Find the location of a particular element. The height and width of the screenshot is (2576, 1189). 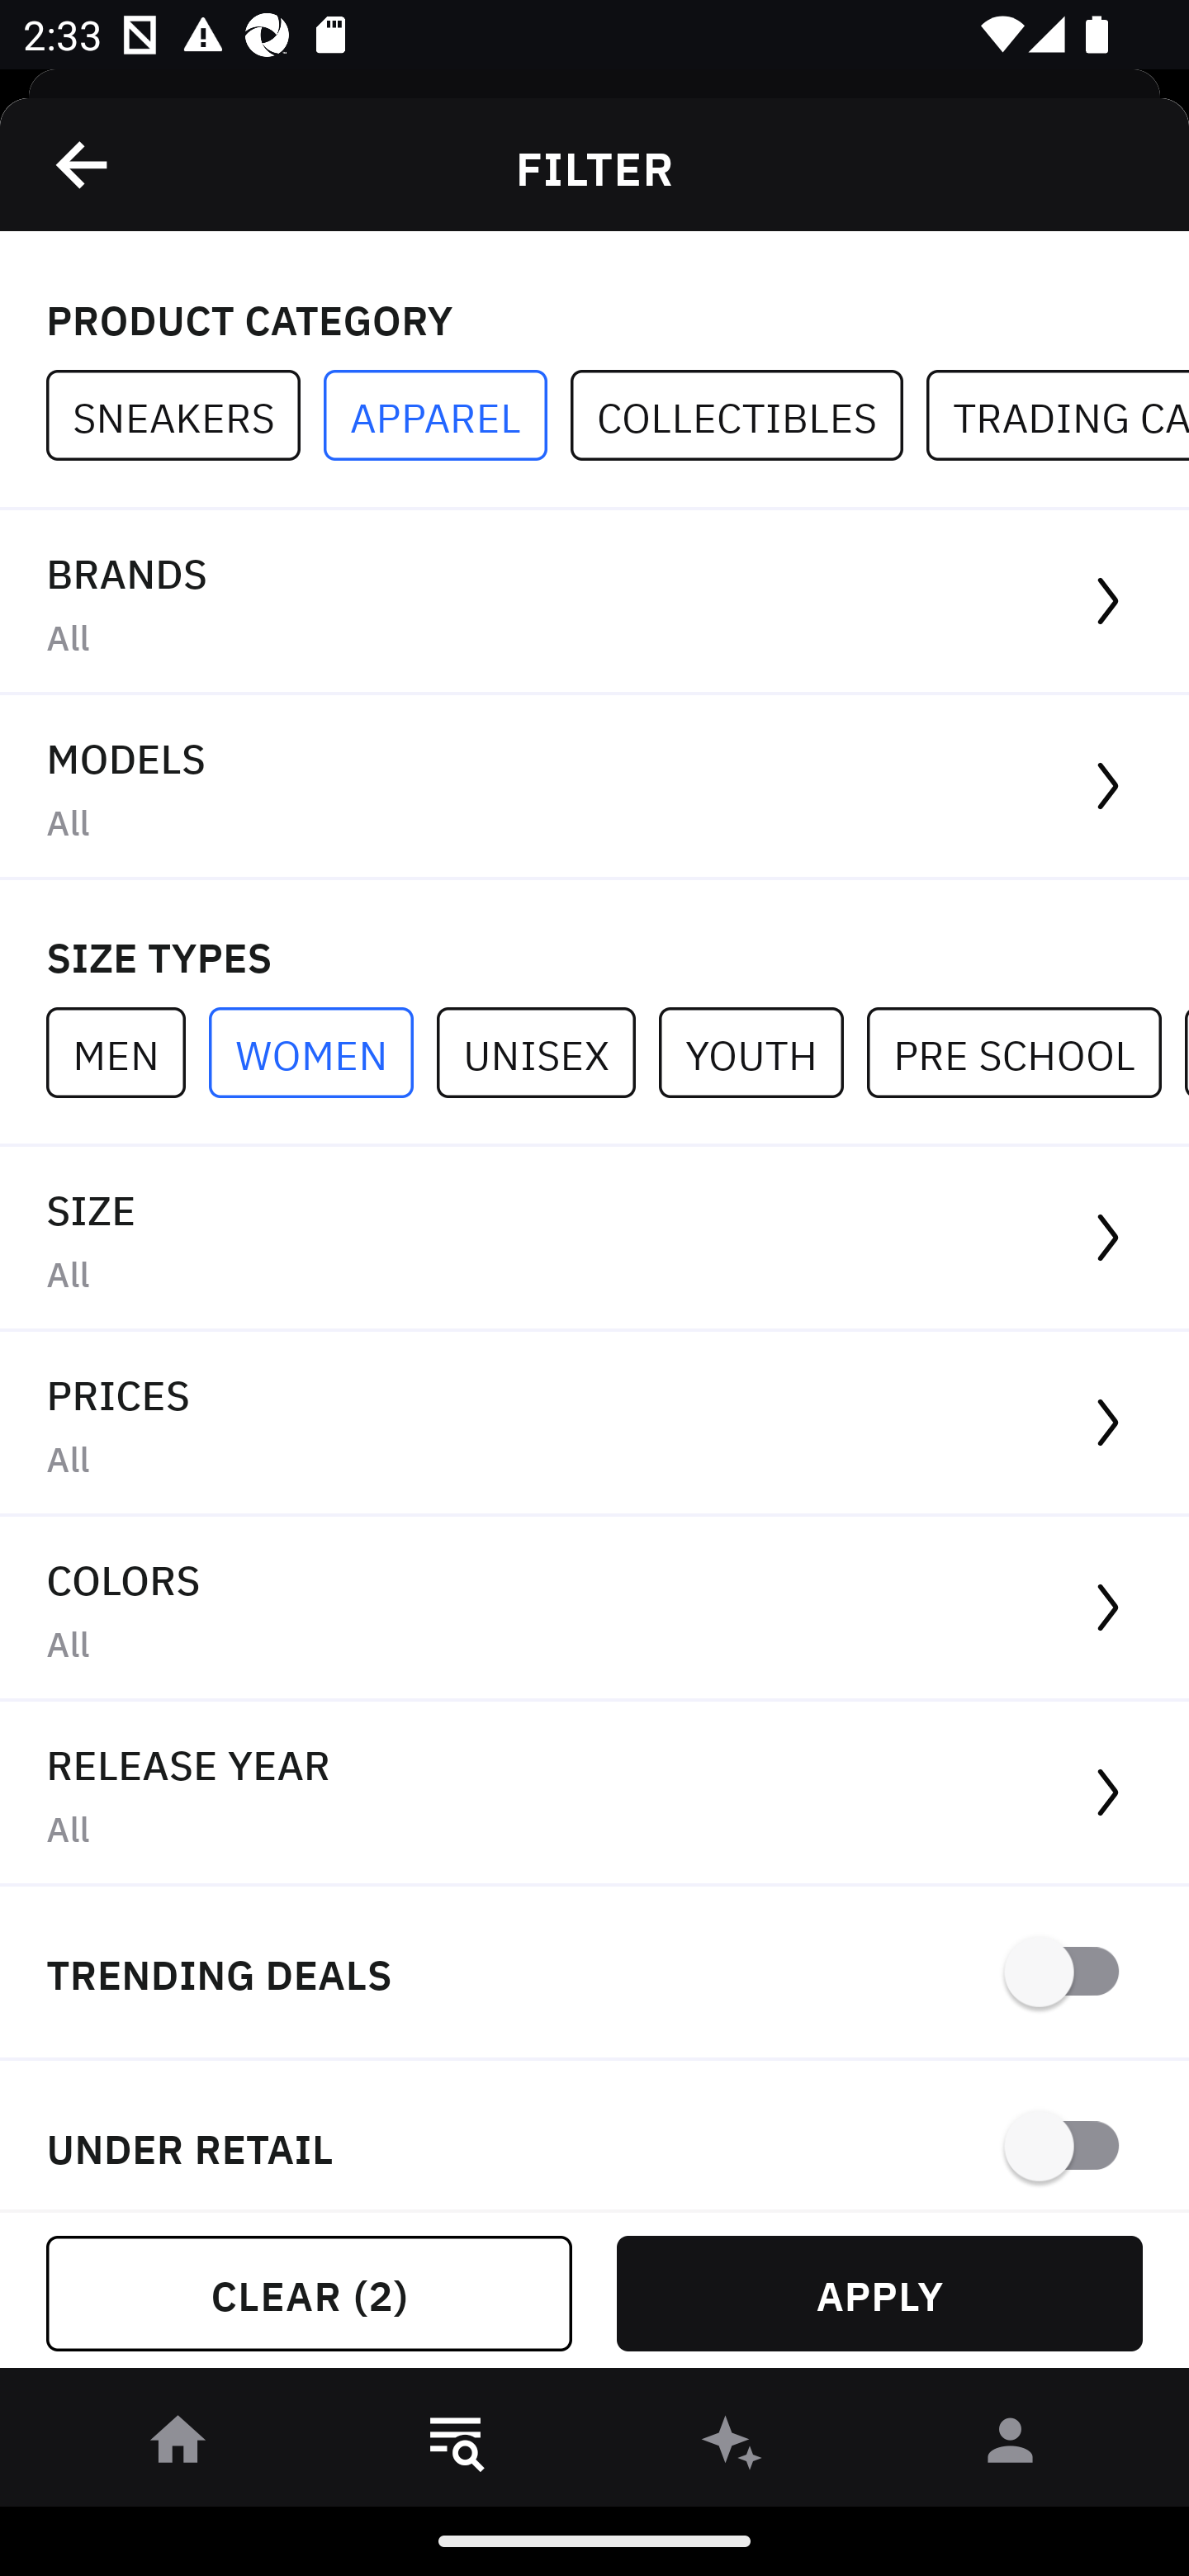

󰀄 is located at coordinates (1011, 2446).